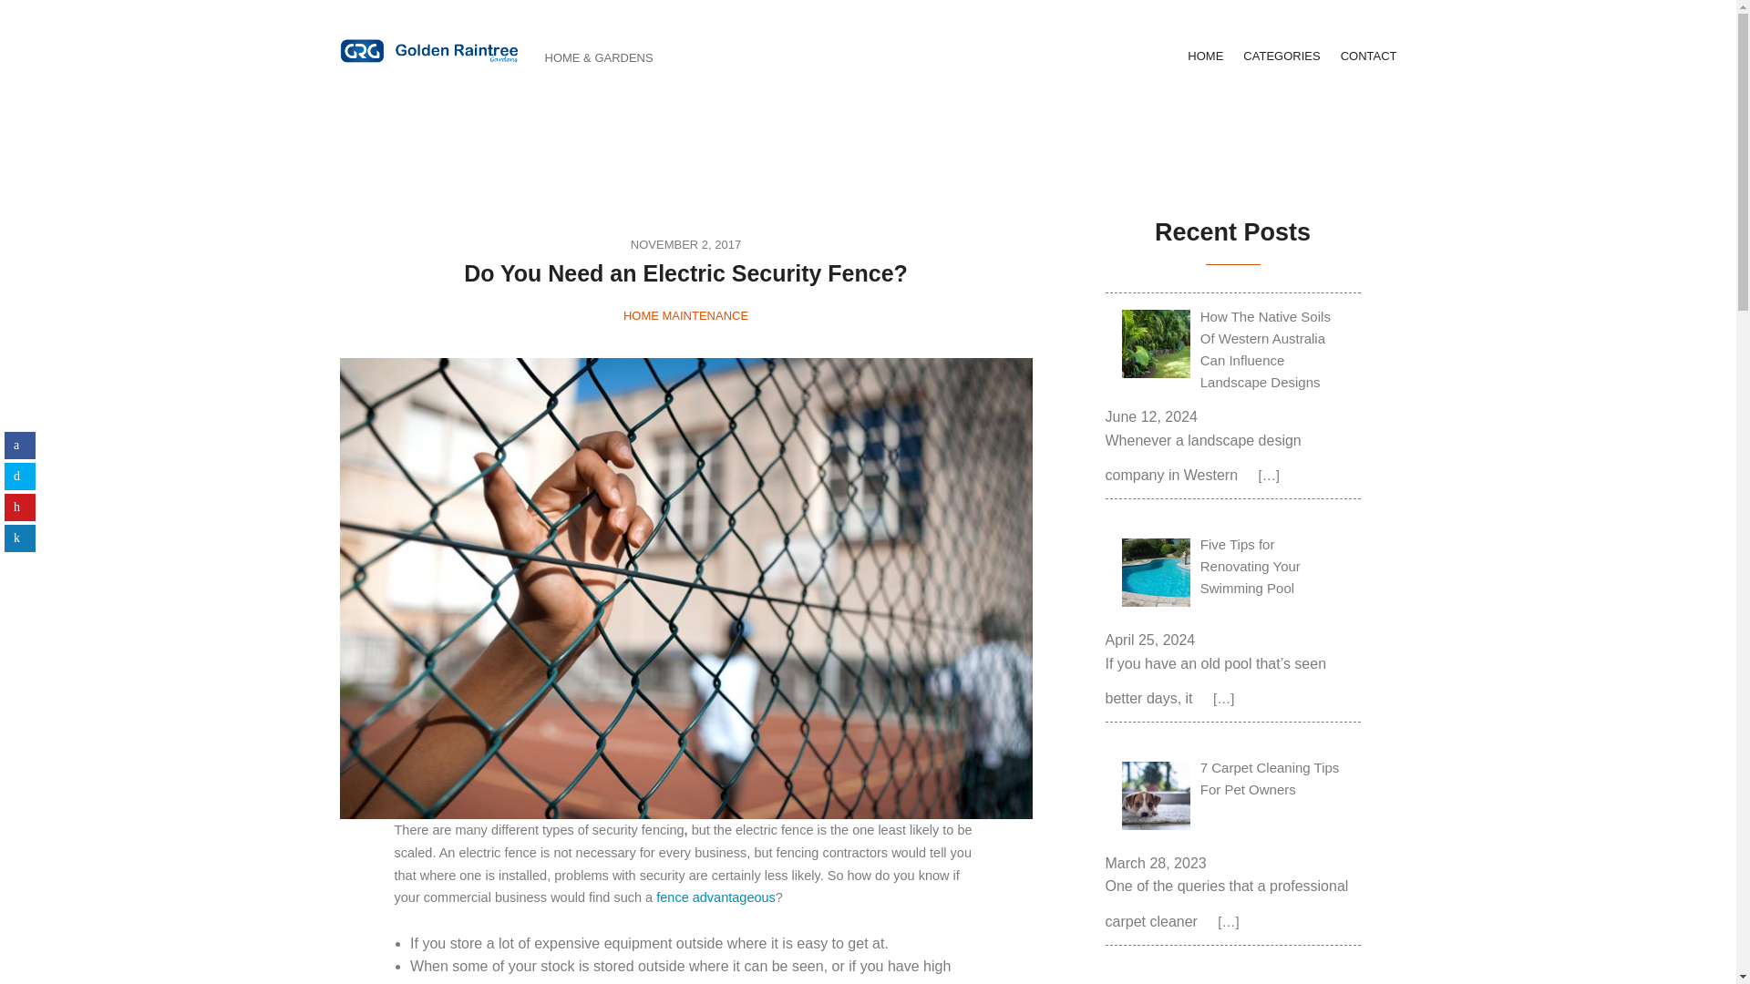 Image resolution: width=1750 pixels, height=984 pixels. Describe the element at coordinates (715, 897) in the screenshot. I see `fence advantageous` at that location.